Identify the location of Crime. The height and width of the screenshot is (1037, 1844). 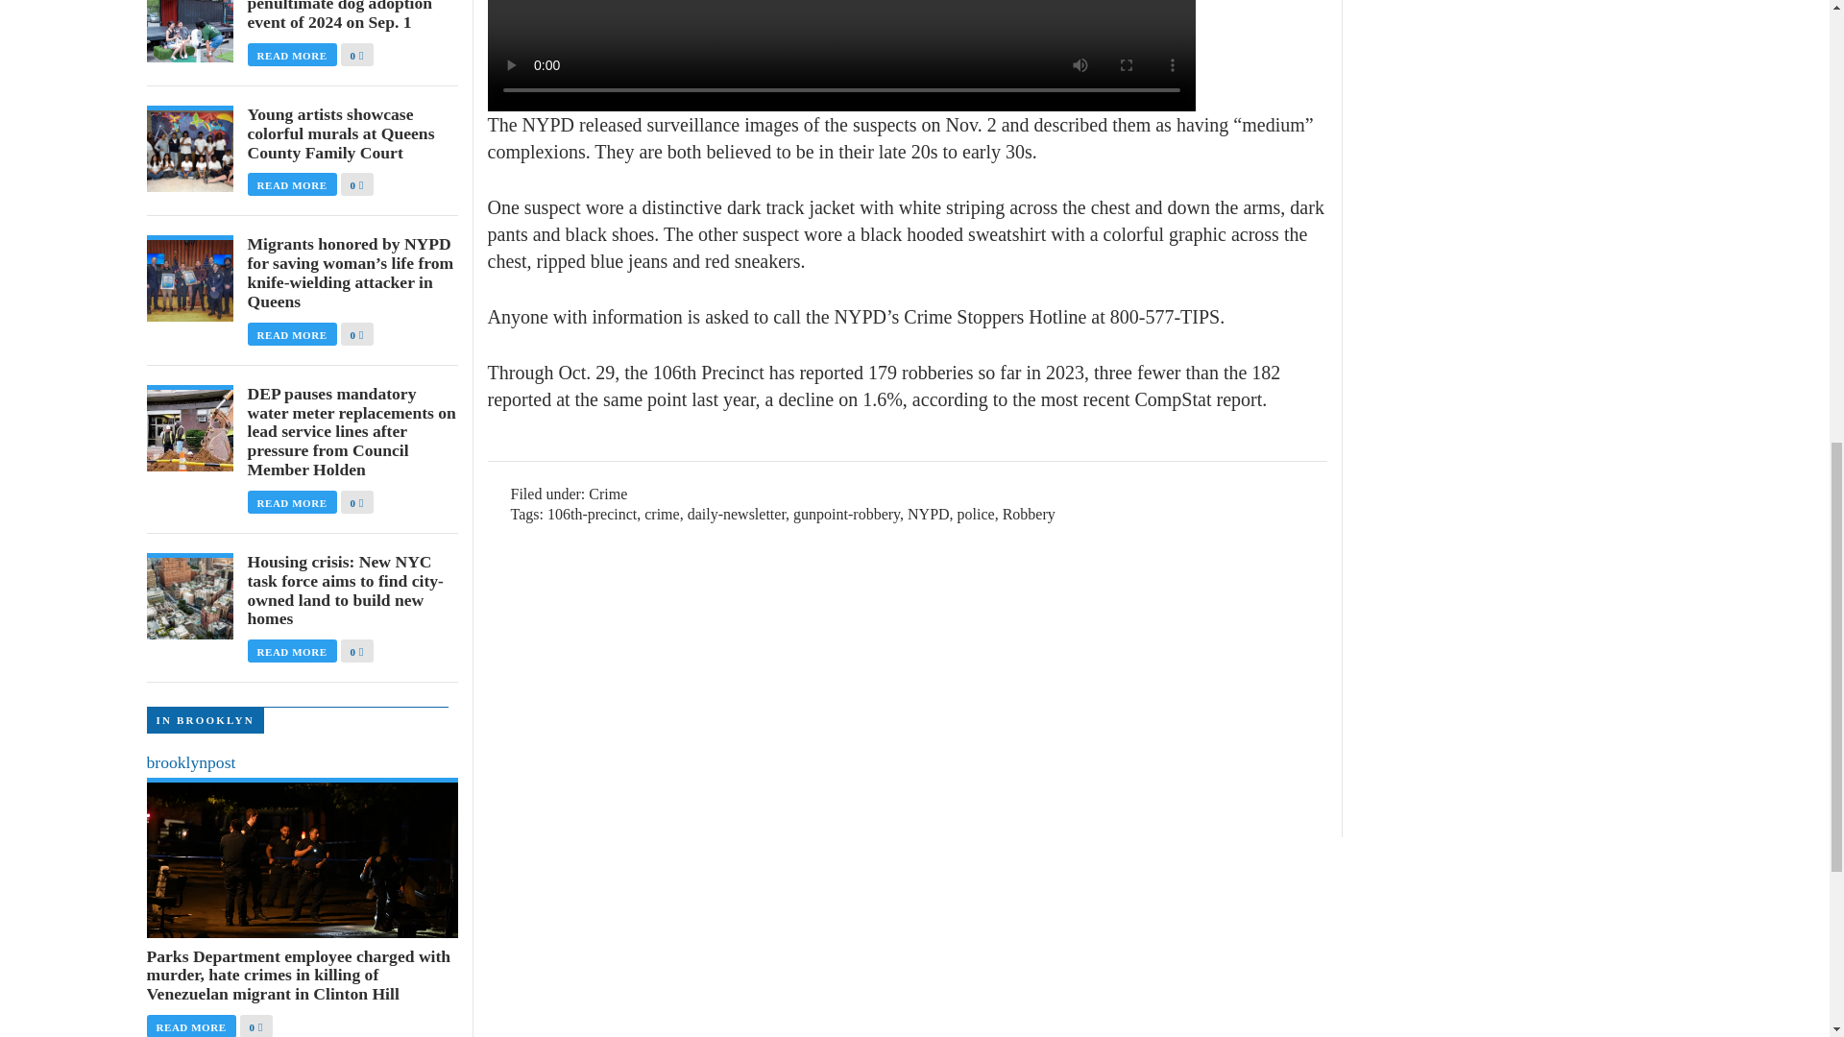
(607, 494).